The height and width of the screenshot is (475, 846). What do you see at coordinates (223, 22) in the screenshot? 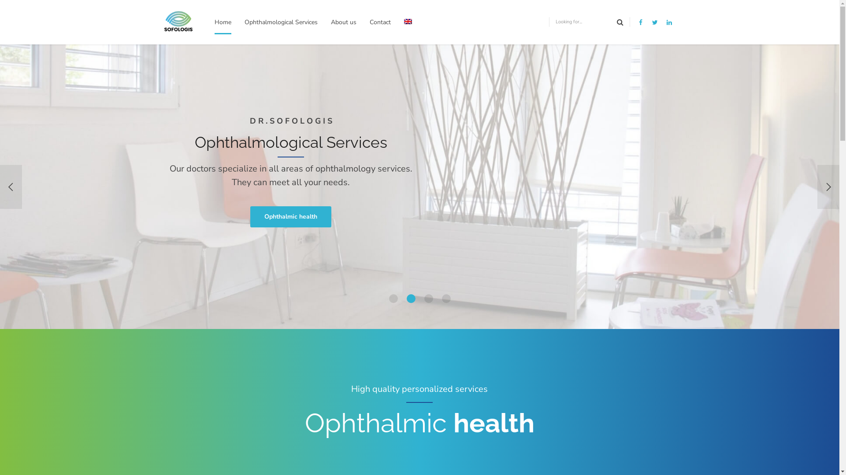
I see `Home` at bounding box center [223, 22].